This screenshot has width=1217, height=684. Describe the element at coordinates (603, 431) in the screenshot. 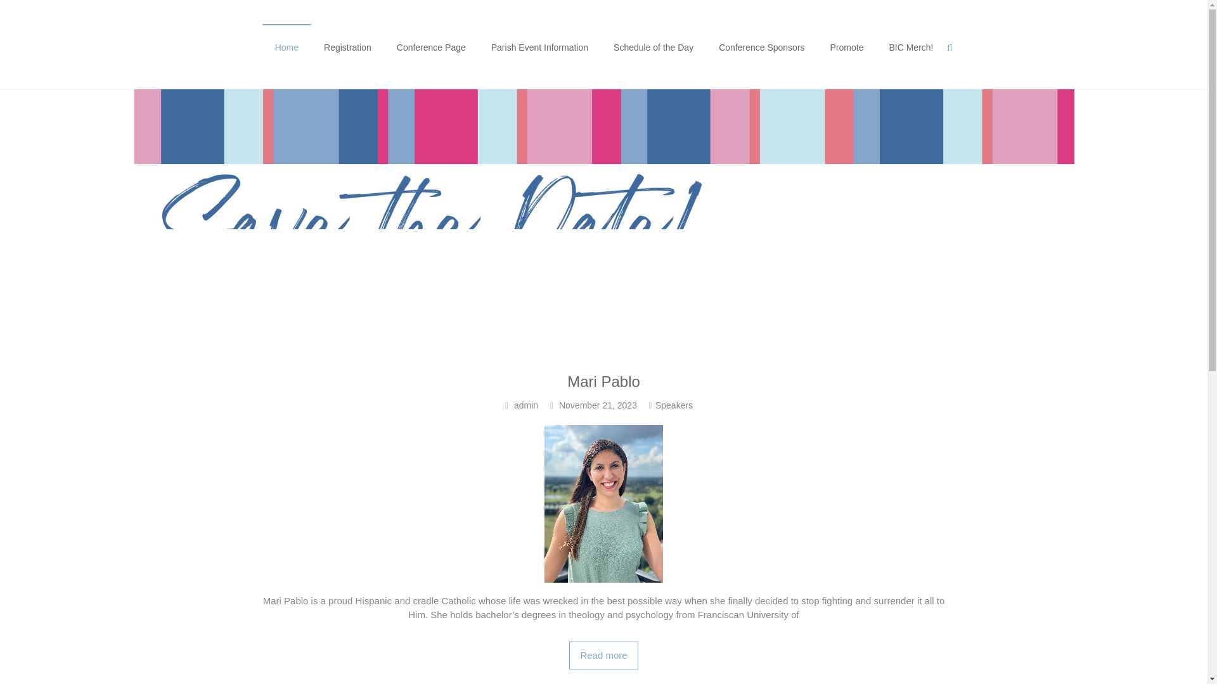

I see `Mari Pablo` at that location.